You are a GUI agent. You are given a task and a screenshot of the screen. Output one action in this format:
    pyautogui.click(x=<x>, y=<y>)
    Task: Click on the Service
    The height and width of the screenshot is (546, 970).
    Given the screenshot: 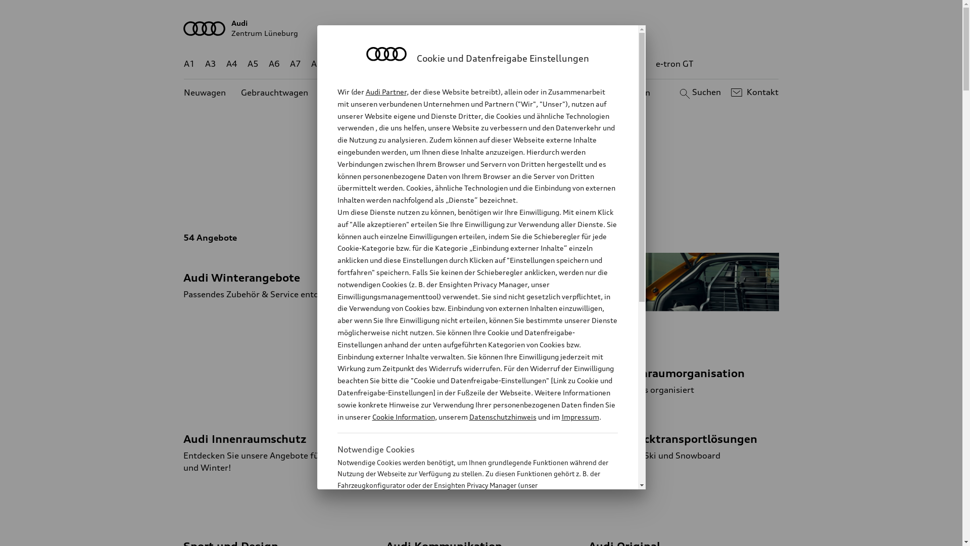 What is the action you would take?
    pyautogui.click(x=573, y=195)
    